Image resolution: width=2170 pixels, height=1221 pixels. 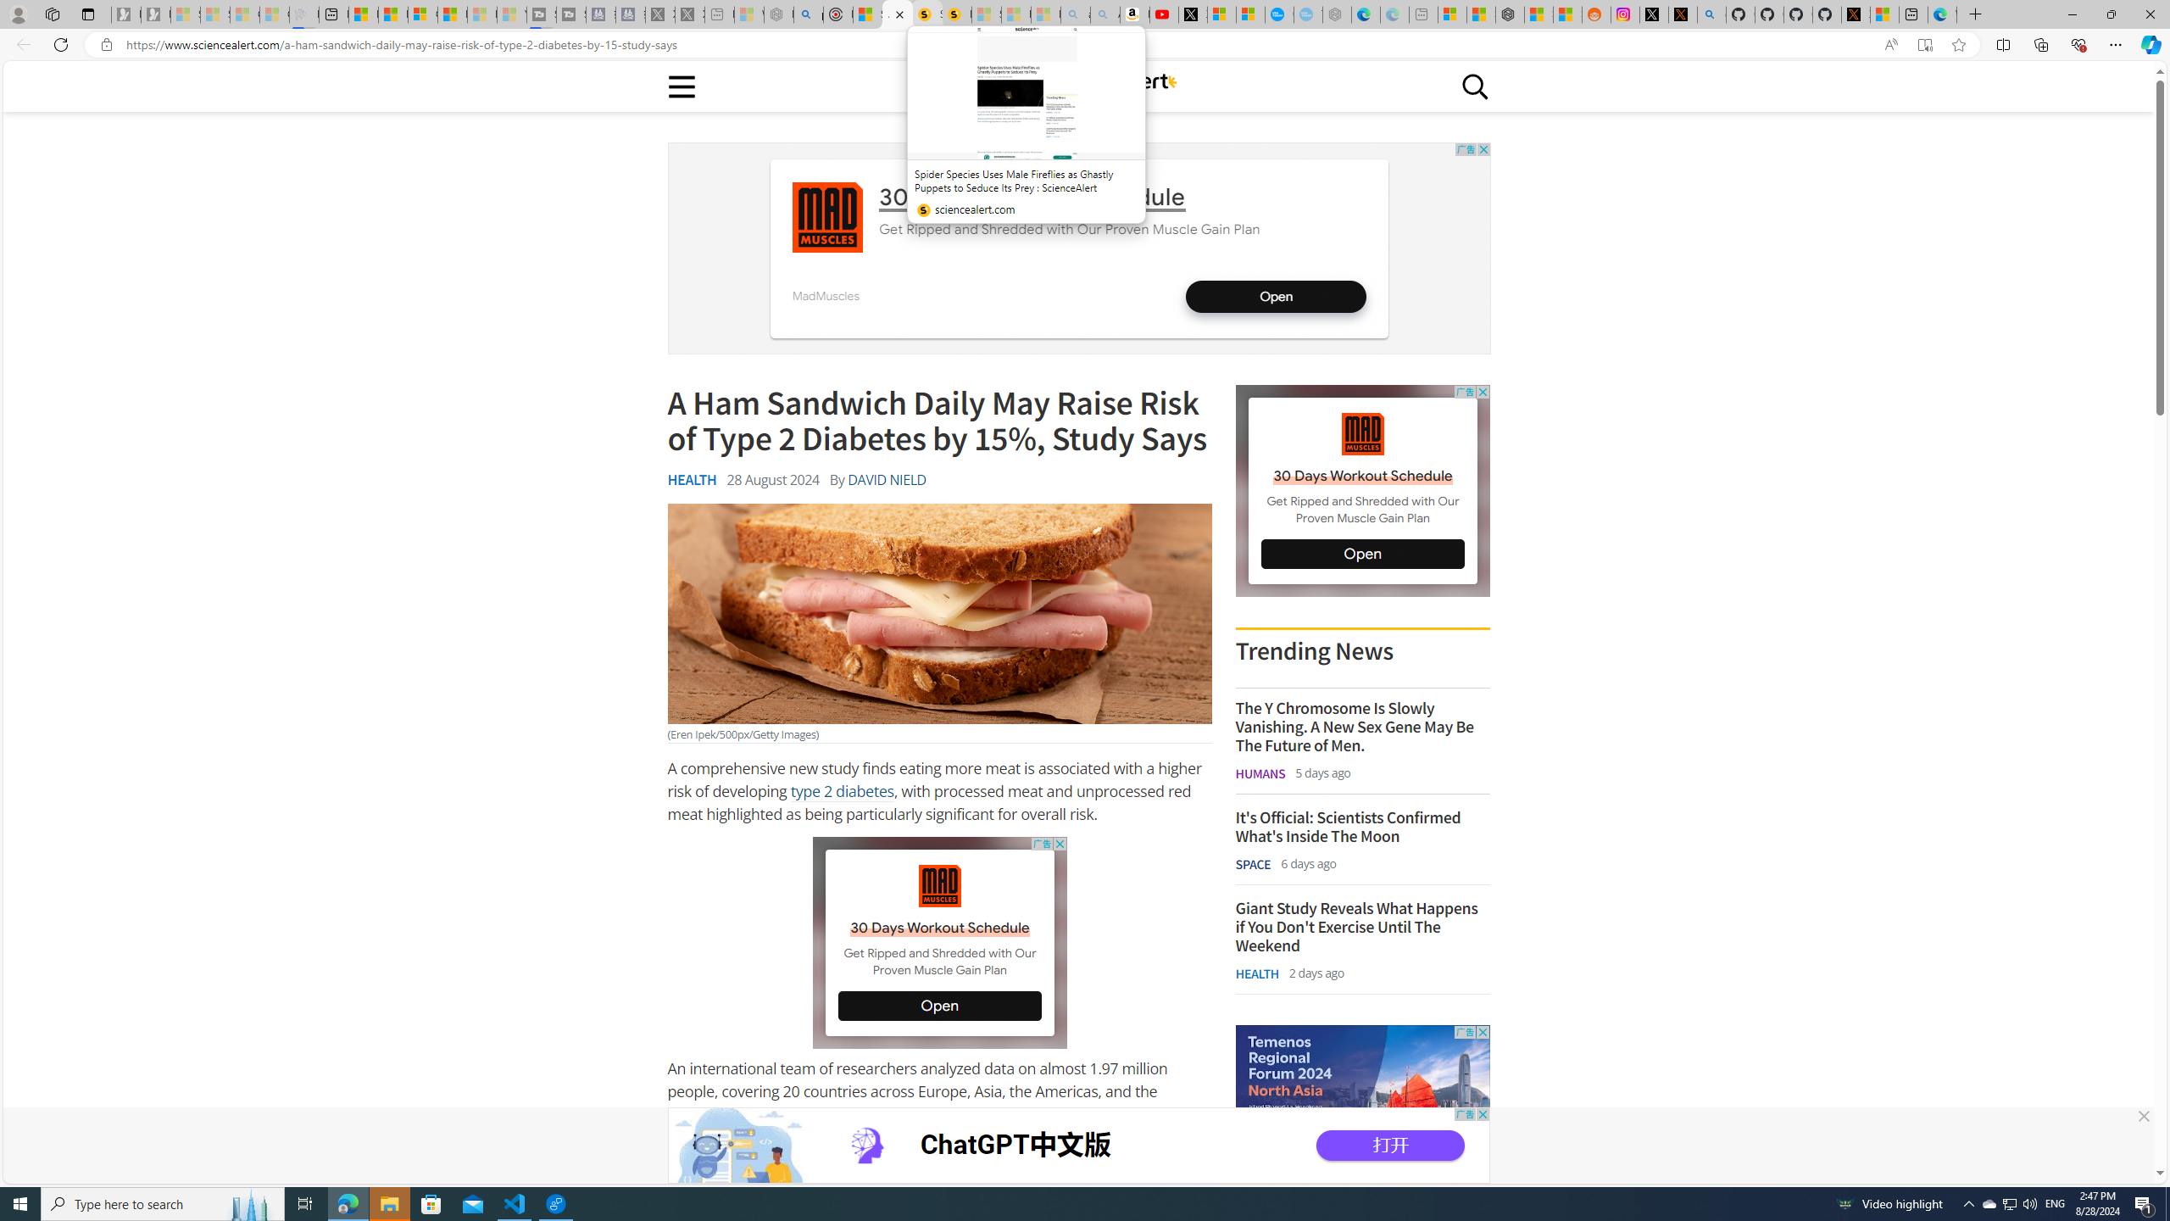 What do you see at coordinates (1855, 14) in the screenshot?
I see `X Privacy Policy` at bounding box center [1855, 14].